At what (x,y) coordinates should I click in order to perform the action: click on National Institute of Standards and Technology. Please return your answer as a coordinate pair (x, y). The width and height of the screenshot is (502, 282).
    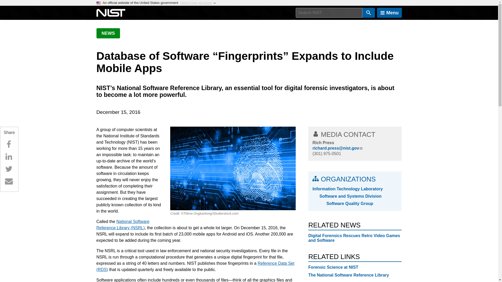
    Looking at the image, I should click on (111, 13).